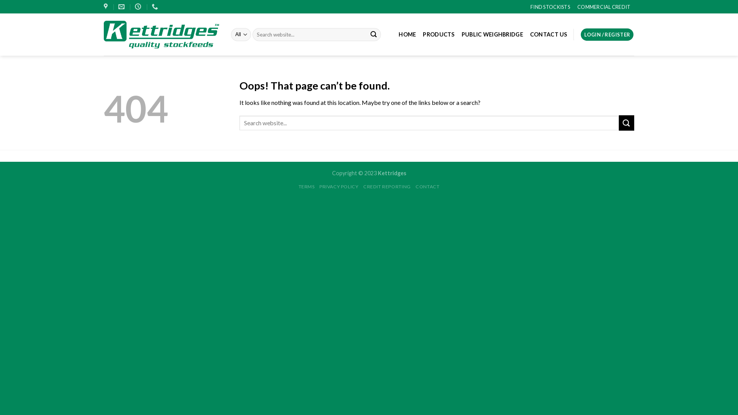 The height and width of the screenshot is (415, 738). What do you see at coordinates (427, 187) in the screenshot?
I see `CONTACT` at bounding box center [427, 187].